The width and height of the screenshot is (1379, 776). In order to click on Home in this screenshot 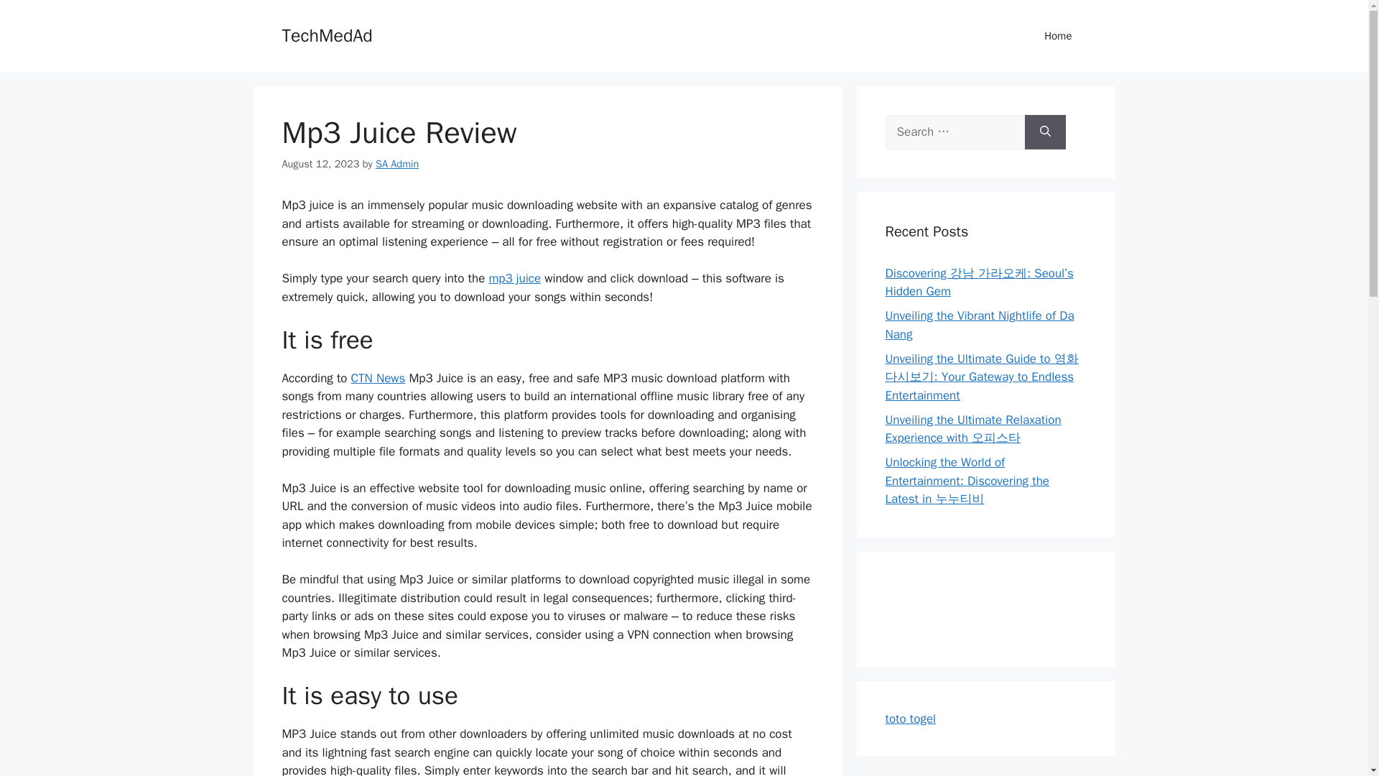, I will do `click(1058, 36)`.